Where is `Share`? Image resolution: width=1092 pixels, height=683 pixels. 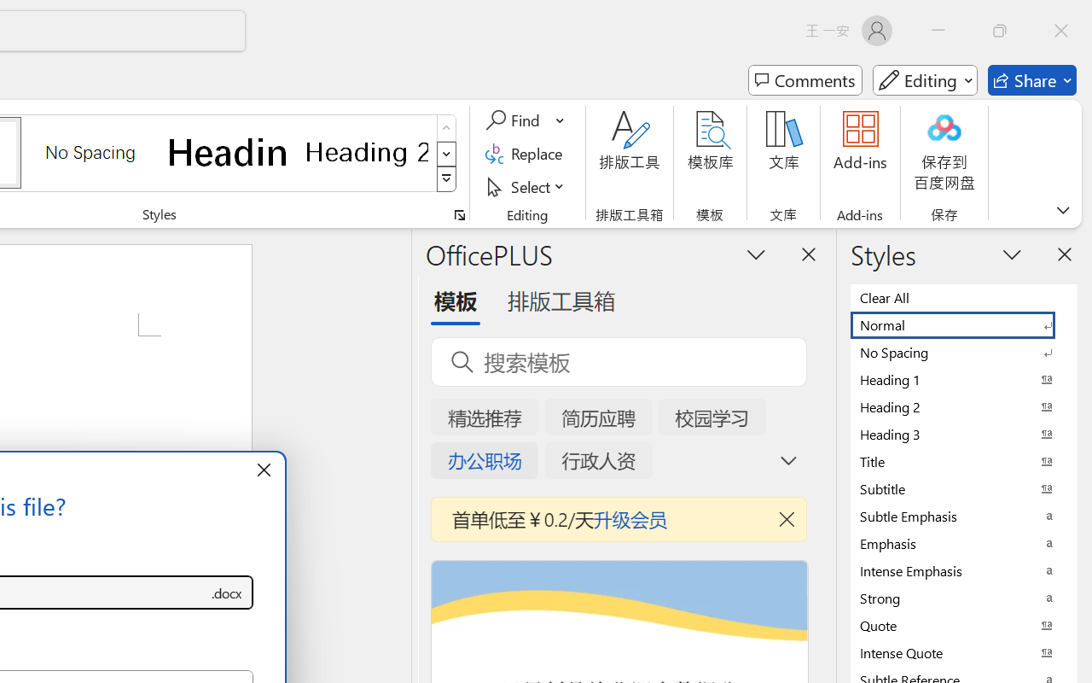 Share is located at coordinates (1032, 80).